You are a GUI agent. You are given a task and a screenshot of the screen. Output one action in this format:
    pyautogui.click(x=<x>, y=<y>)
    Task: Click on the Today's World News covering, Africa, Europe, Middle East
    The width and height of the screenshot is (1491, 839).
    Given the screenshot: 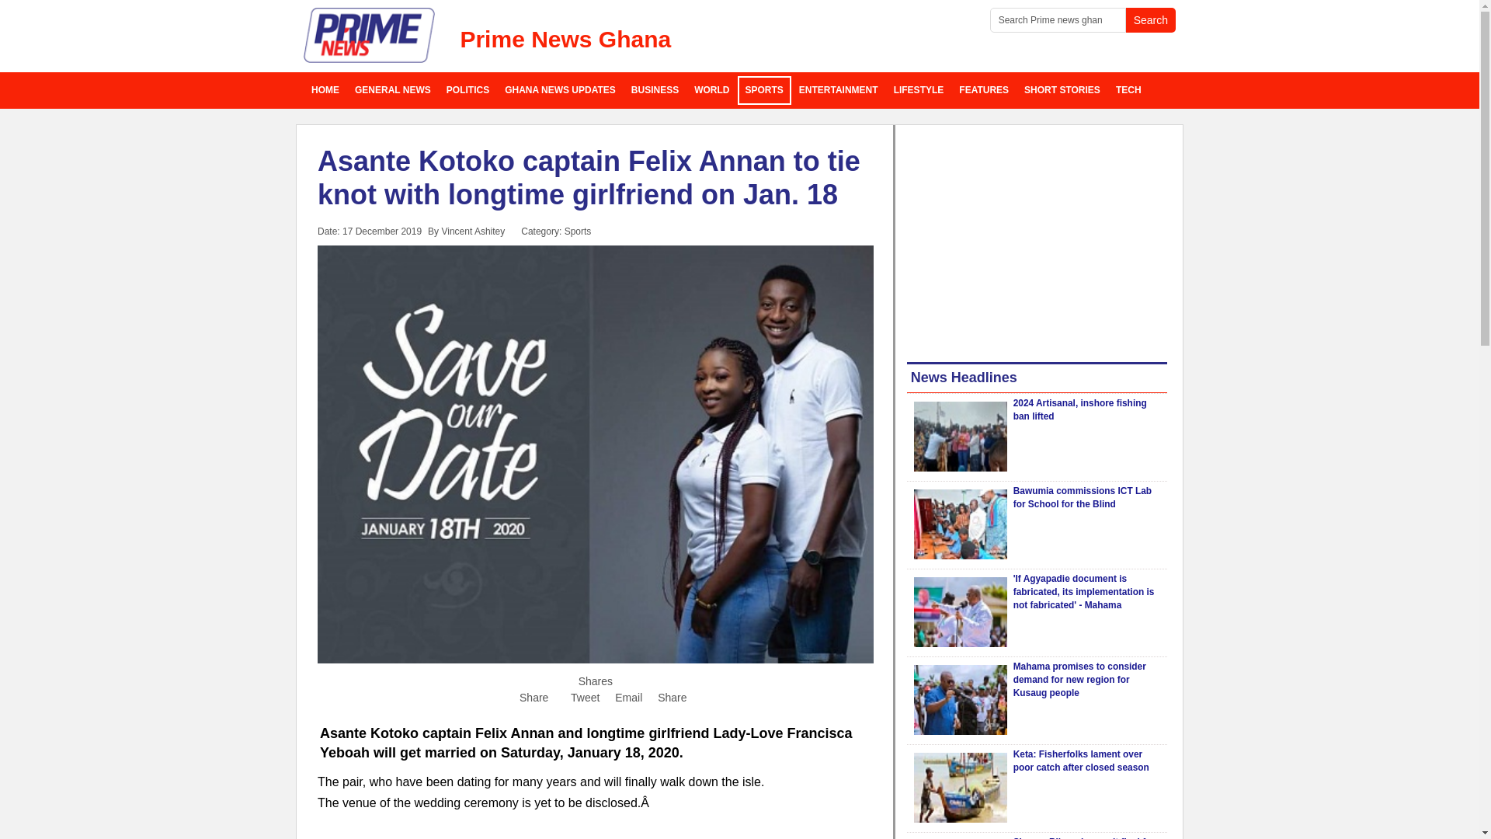 What is the action you would take?
    pyautogui.click(x=711, y=90)
    